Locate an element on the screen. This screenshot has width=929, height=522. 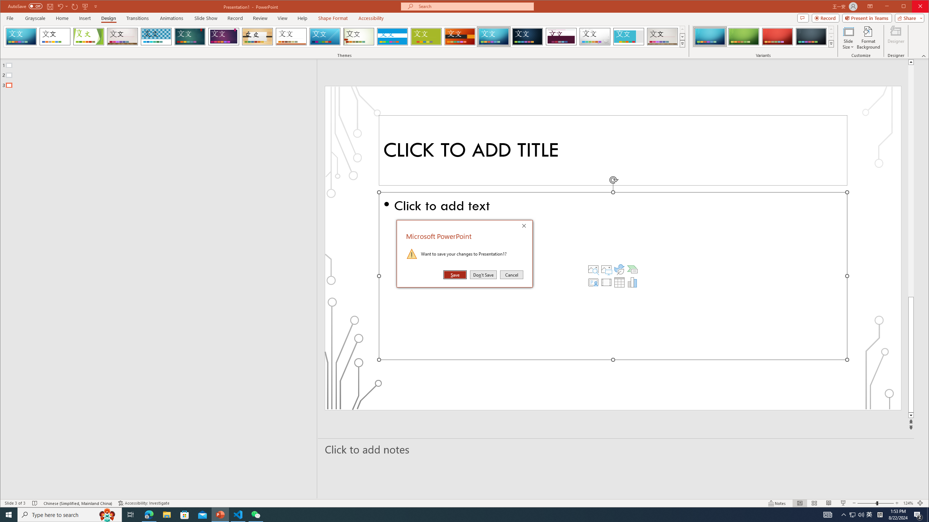
Berlin is located at coordinates (460, 37).